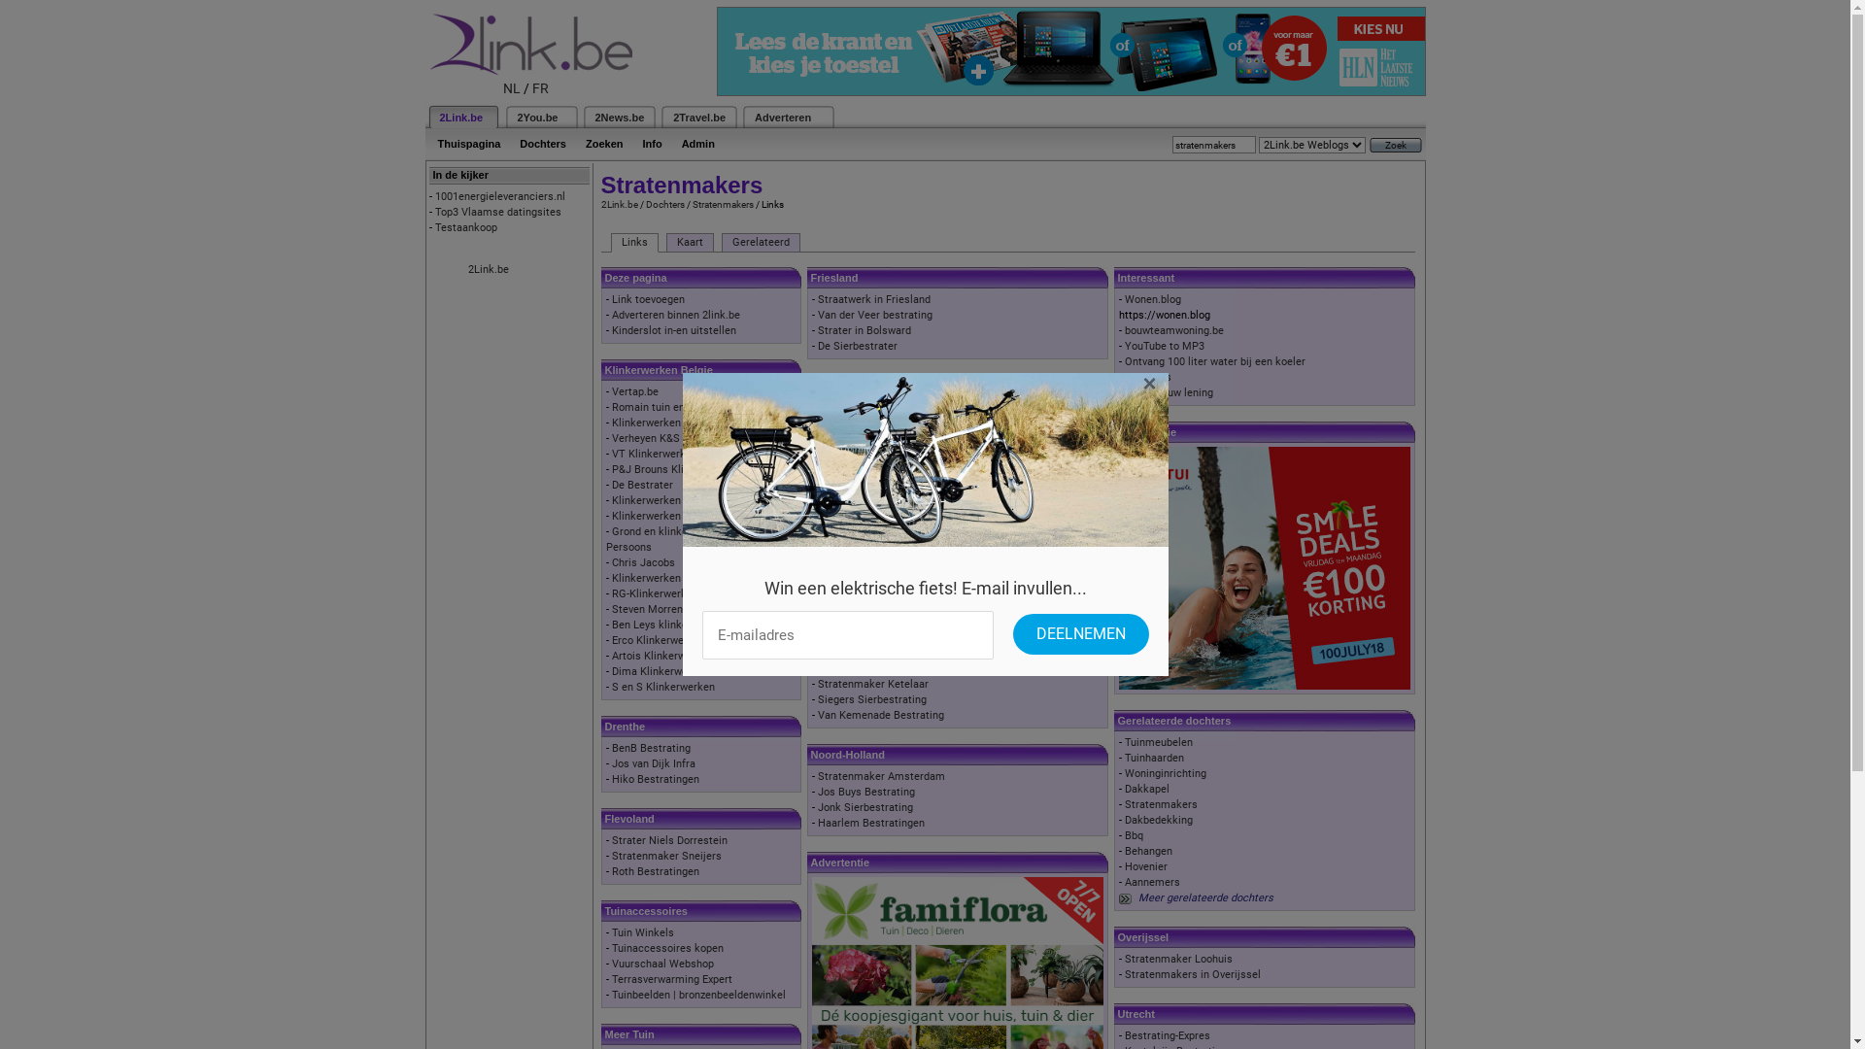 This screenshot has width=1865, height=1049. I want to click on Otterdijk Bestratingen, so click(872, 623).